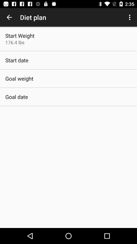 Image resolution: width=137 pixels, height=244 pixels. What do you see at coordinates (9, 17) in the screenshot?
I see `select the app next to diet plan item` at bounding box center [9, 17].